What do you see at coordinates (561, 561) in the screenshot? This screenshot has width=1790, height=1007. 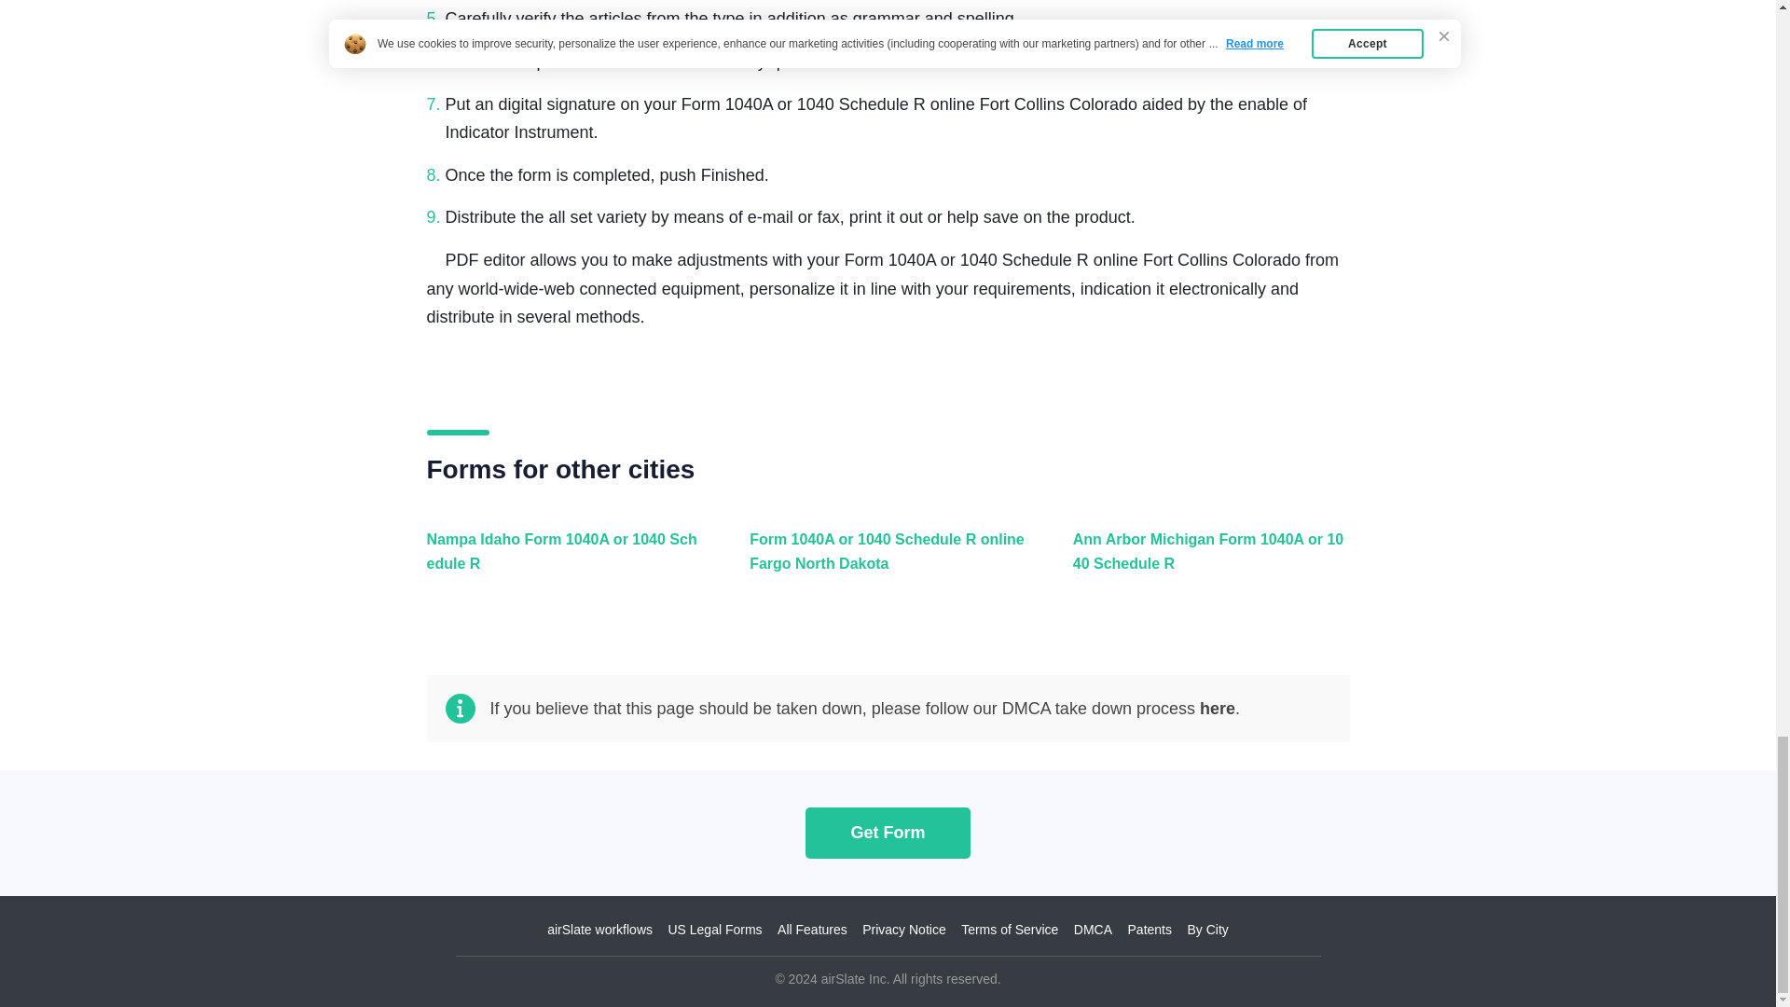 I see `Nampa Idaho Form 1040A or 1040 Schedule R` at bounding box center [561, 561].